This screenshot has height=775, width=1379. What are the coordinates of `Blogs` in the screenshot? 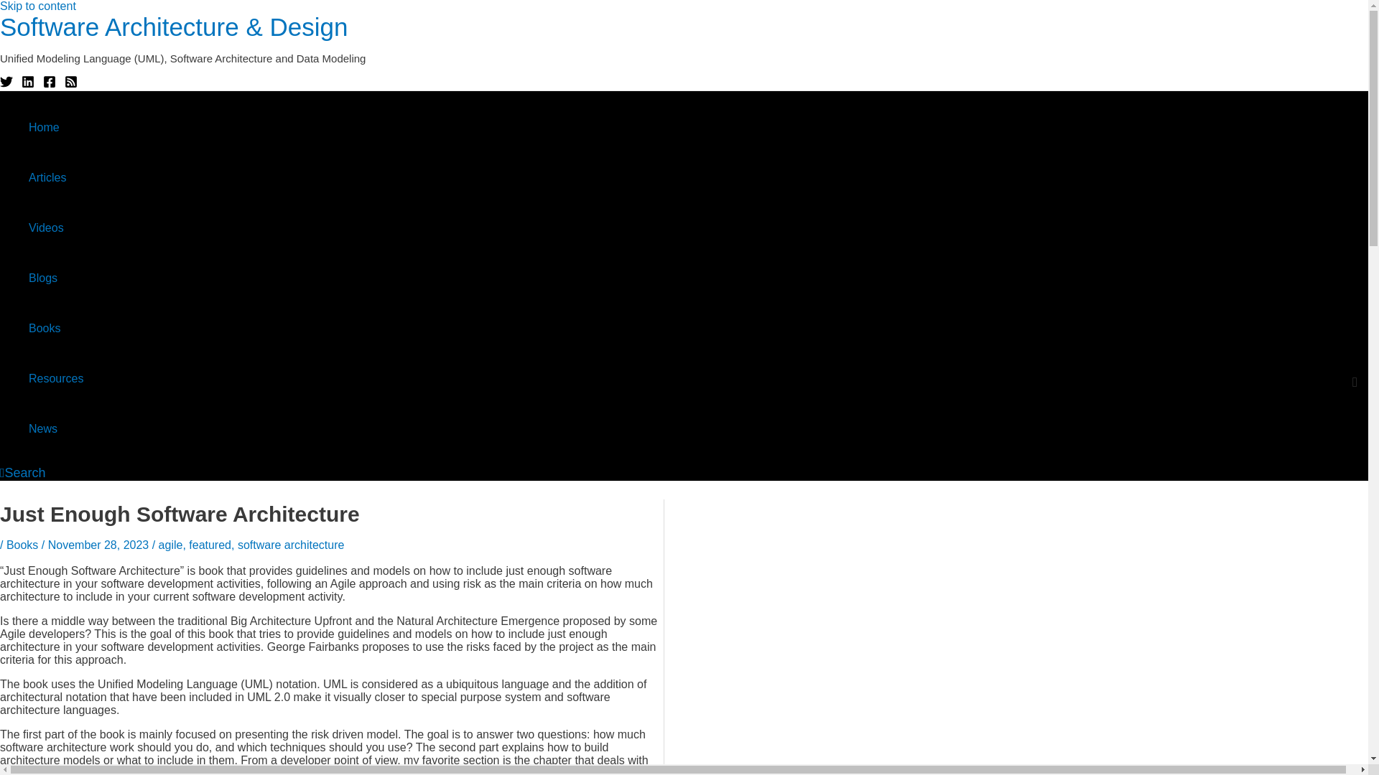 It's located at (56, 278).